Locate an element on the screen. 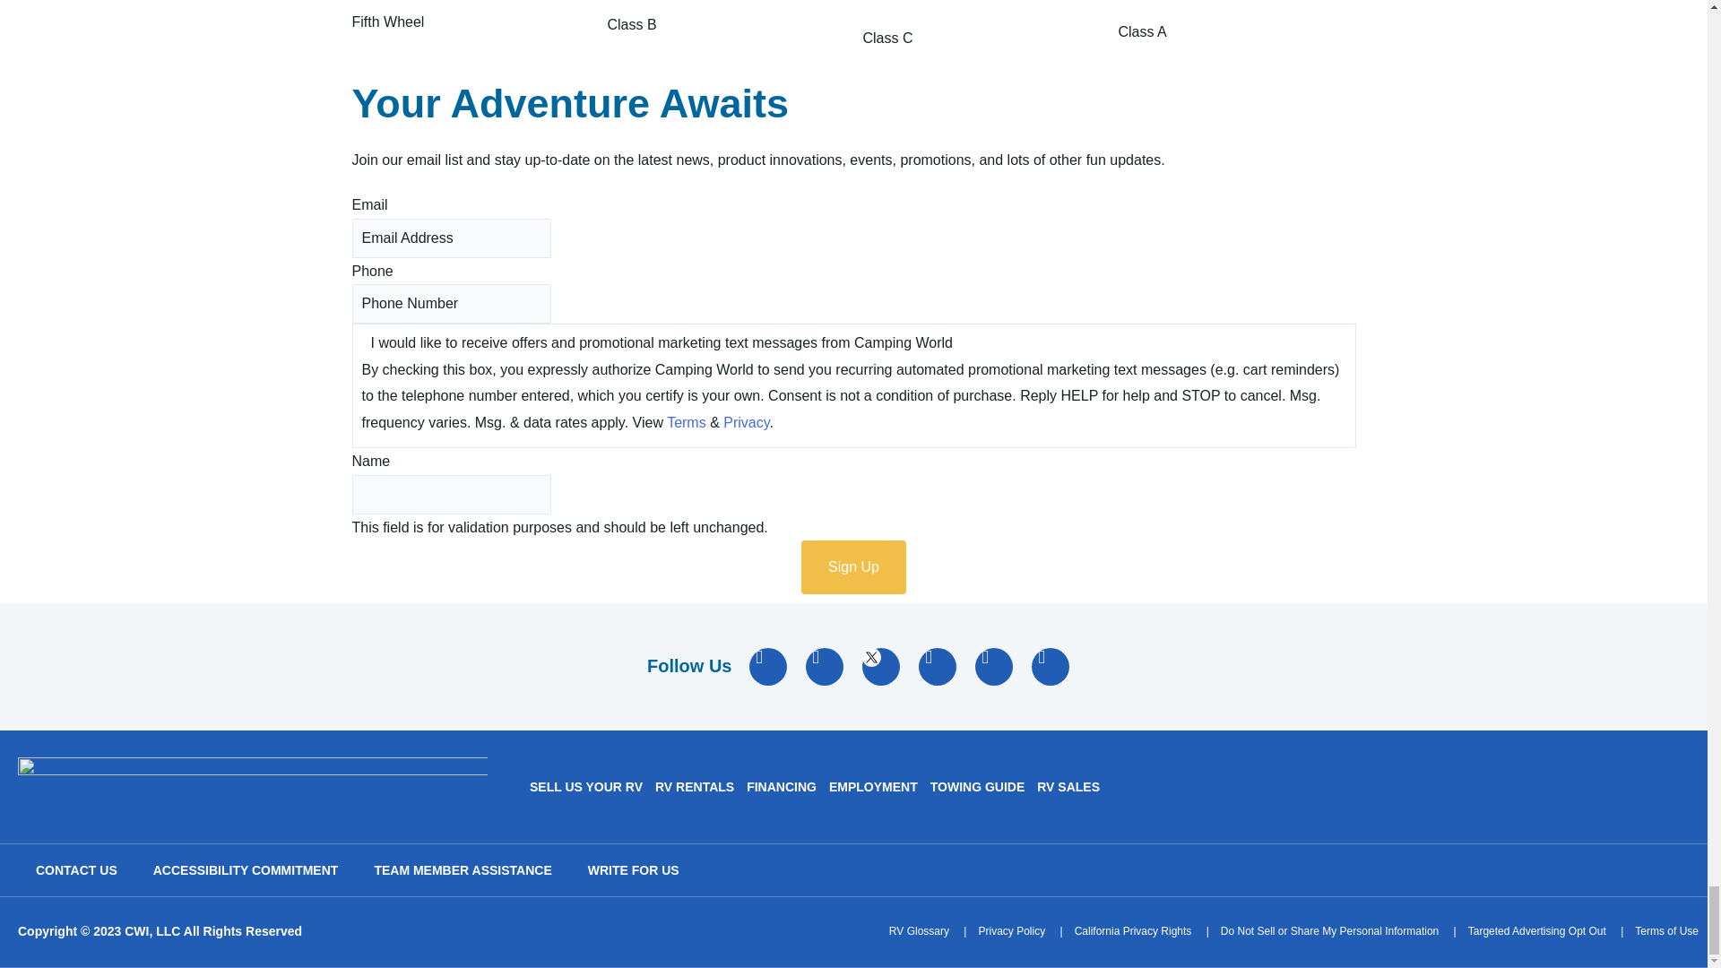 This screenshot has width=1721, height=968. Terms of Use is located at coordinates (1667, 931).